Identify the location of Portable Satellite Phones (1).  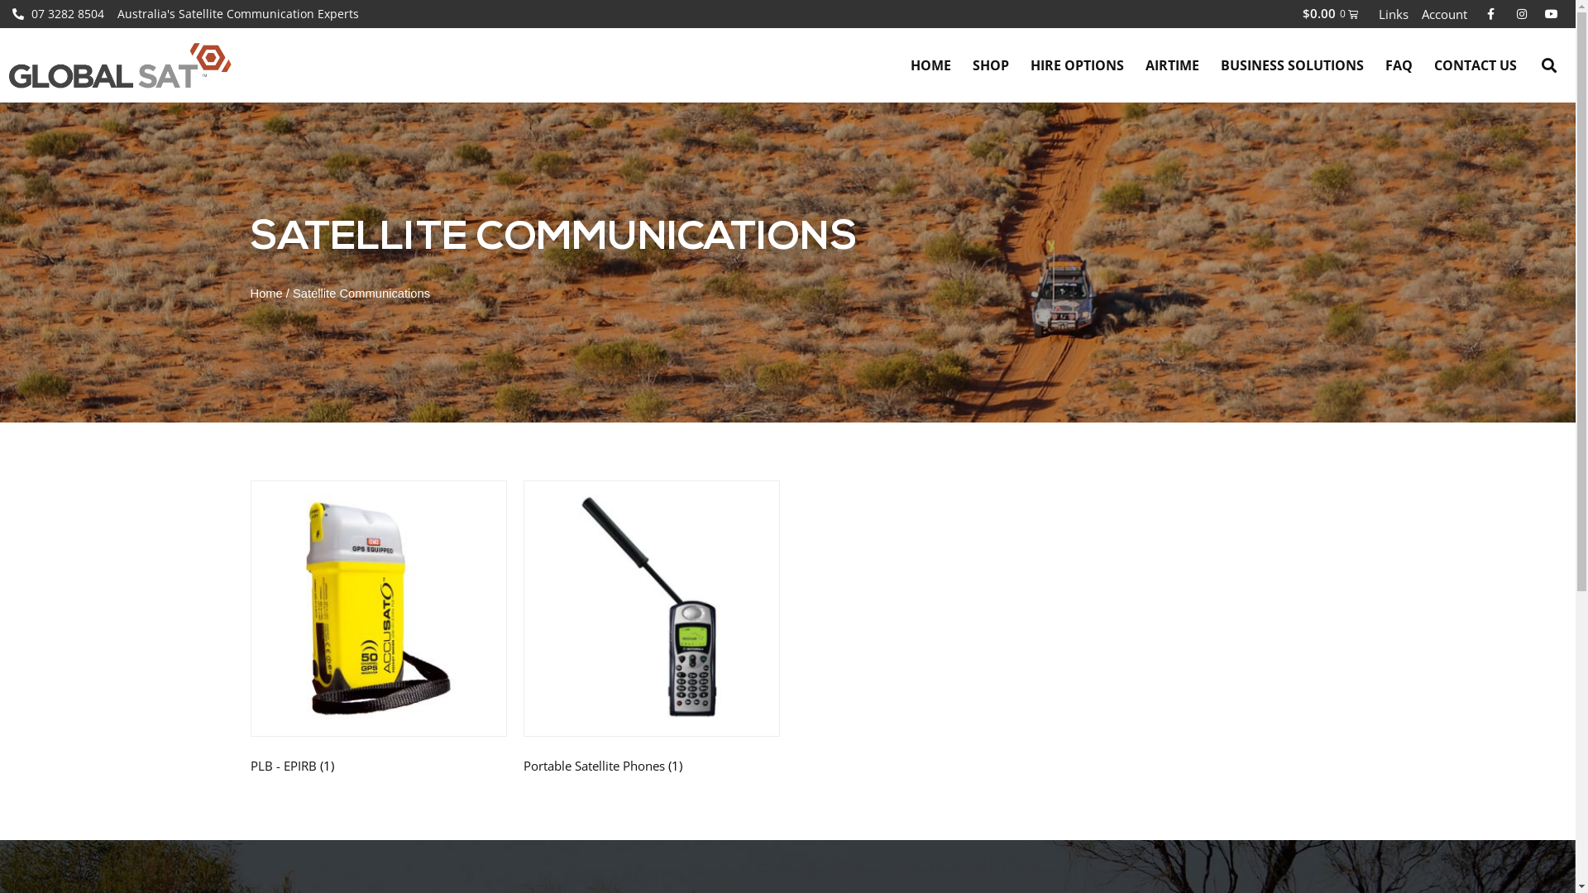
(651, 632).